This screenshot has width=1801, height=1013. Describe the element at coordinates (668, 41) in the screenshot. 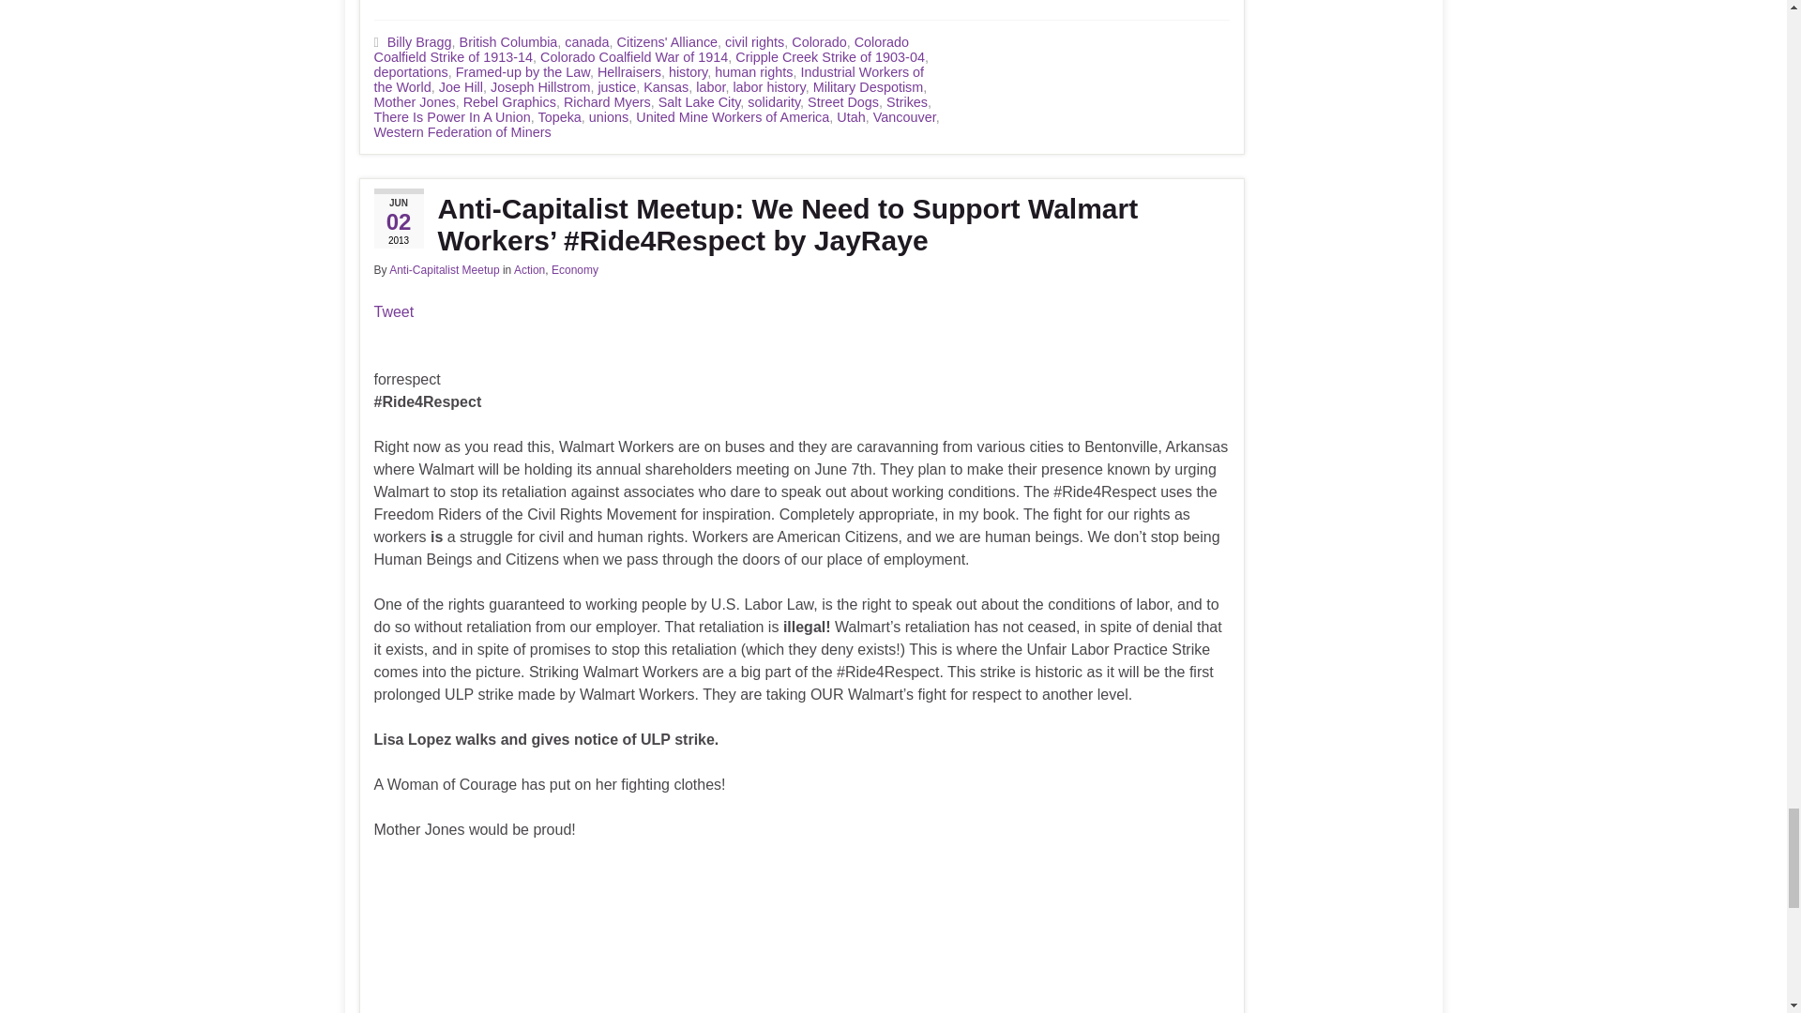

I see `Citizens' Alliance` at that location.